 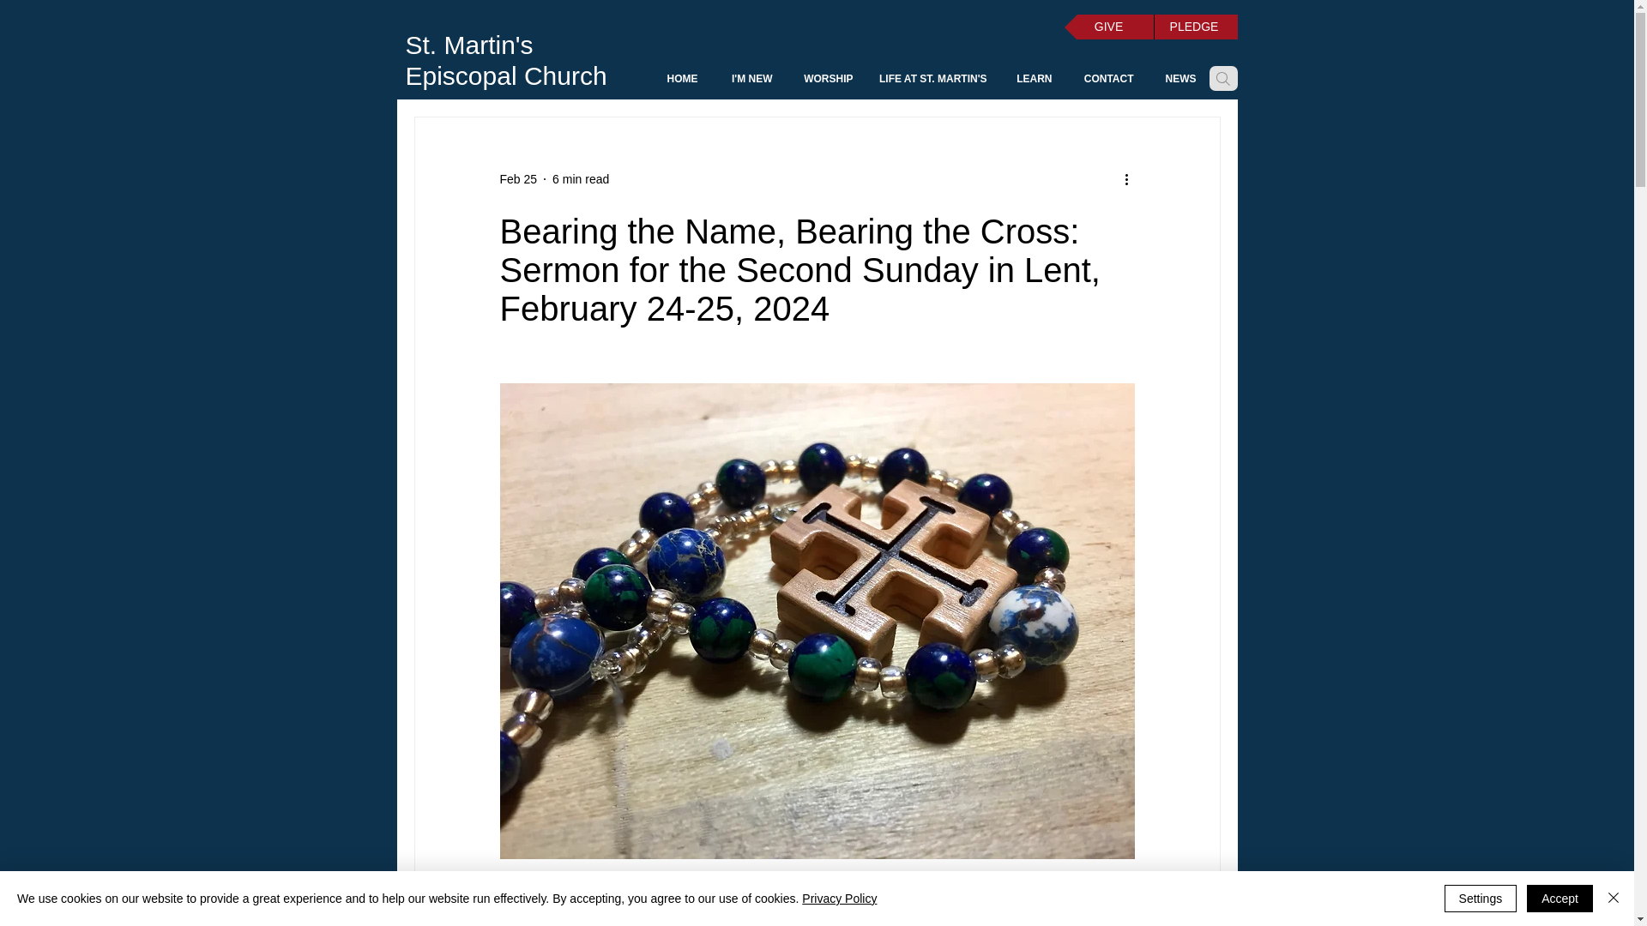 I want to click on Feb 25, so click(x=517, y=178).